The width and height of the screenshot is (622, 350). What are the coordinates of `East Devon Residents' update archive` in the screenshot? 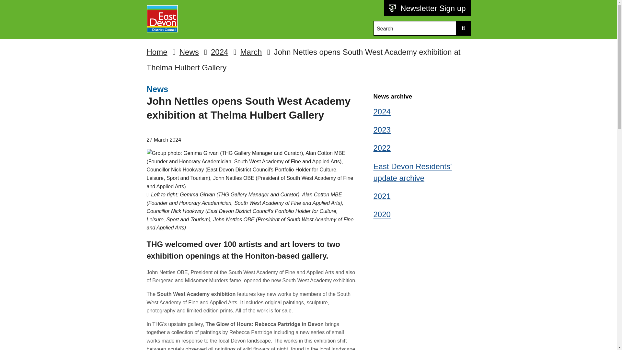 It's located at (422, 172).